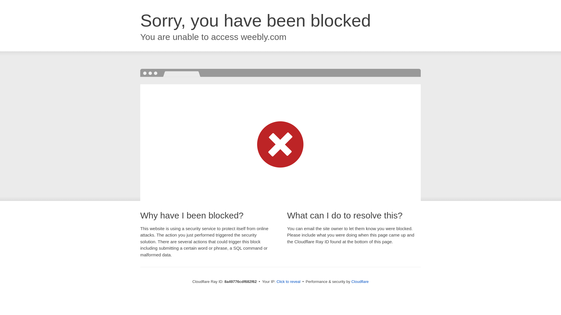 Image resolution: width=561 pixels, height=315 pixels. I want to click on Click to reveal, so click(288, 282).